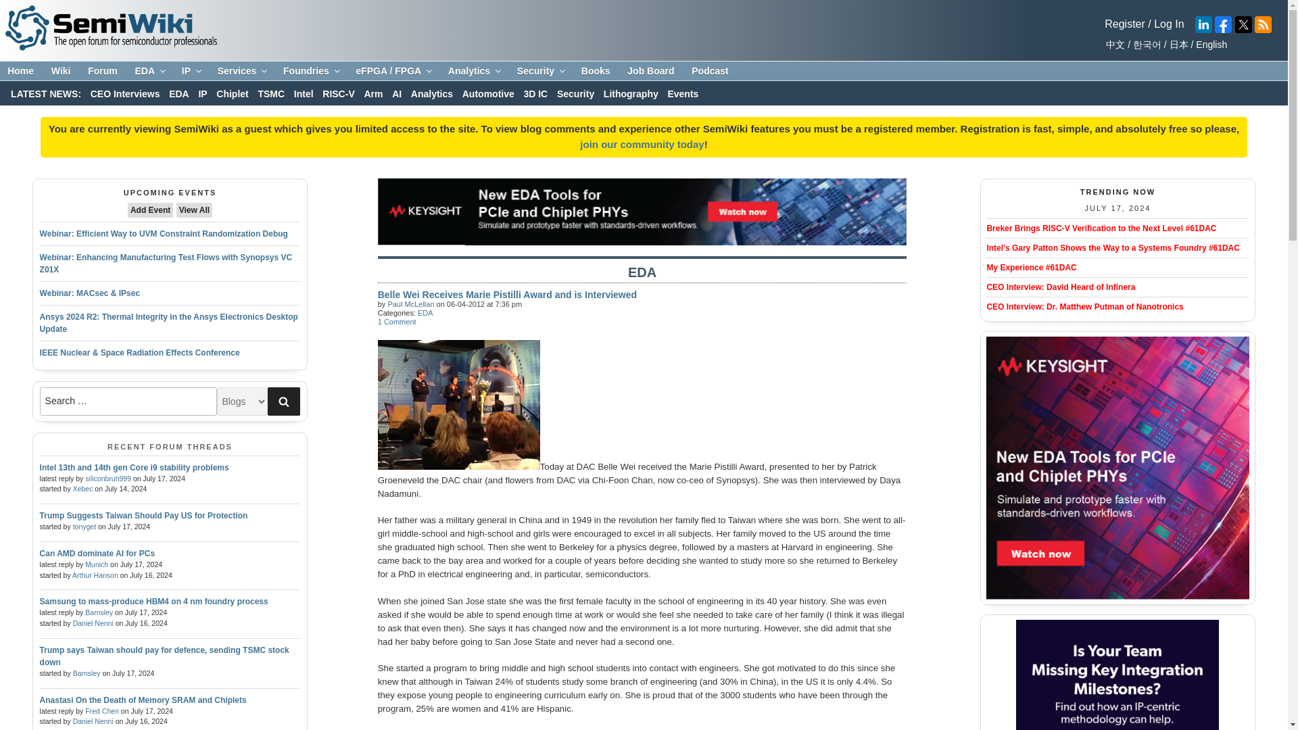  Describe the element at coordinates (1145, 45) in the screenshot. I see `Korean` at that location.